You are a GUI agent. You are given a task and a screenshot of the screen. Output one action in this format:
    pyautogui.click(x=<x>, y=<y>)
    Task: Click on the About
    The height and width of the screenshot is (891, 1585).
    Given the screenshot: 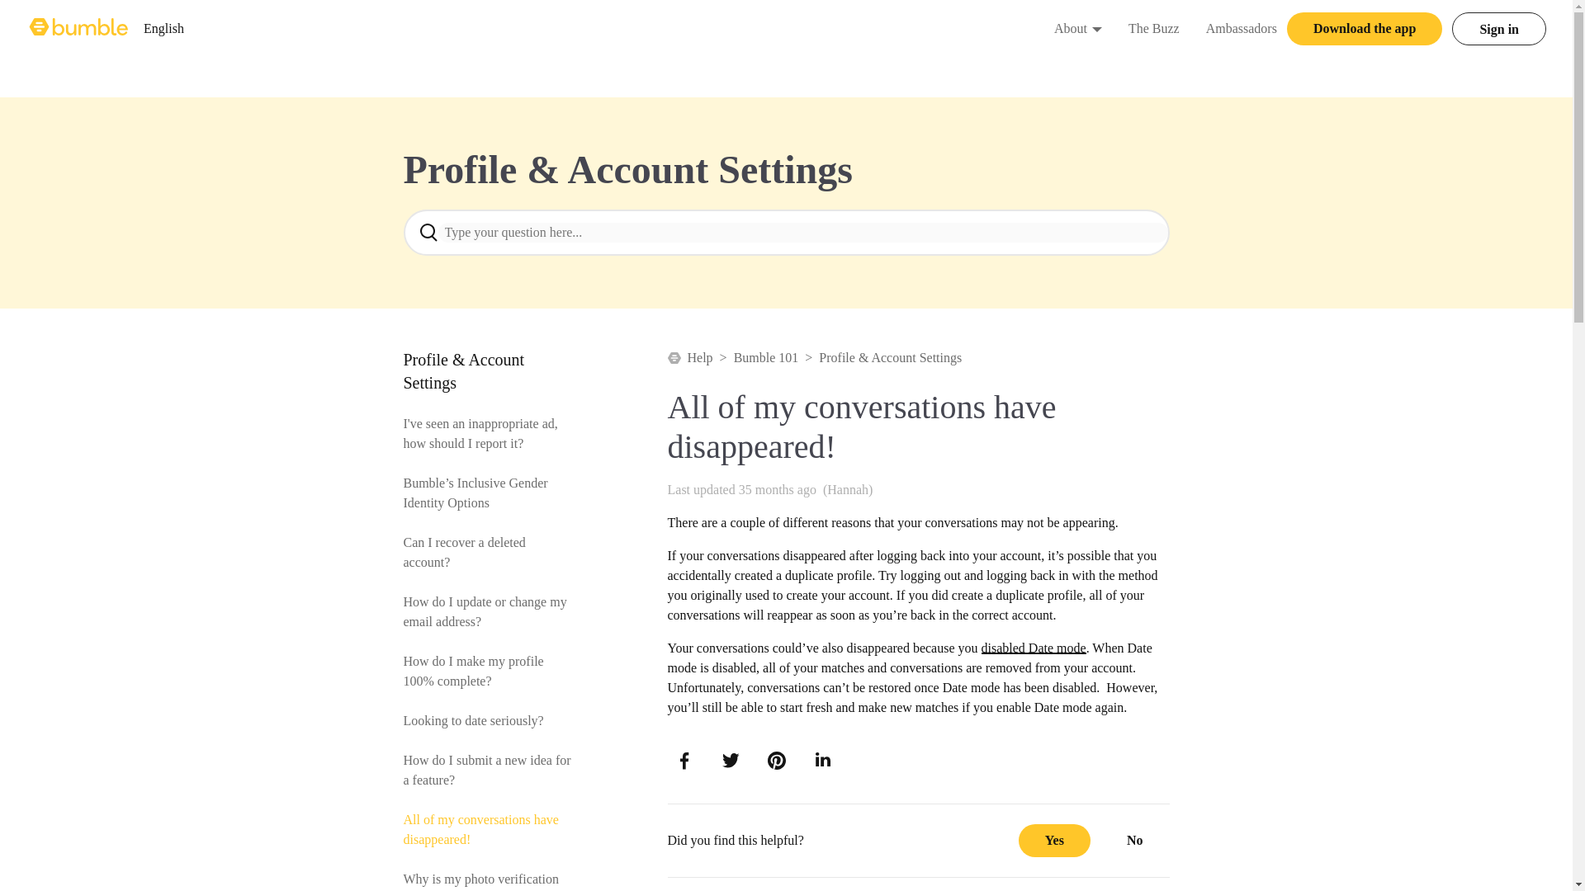 What is the action you would take?
    pyautogui.click(x=1070, y=28)
    